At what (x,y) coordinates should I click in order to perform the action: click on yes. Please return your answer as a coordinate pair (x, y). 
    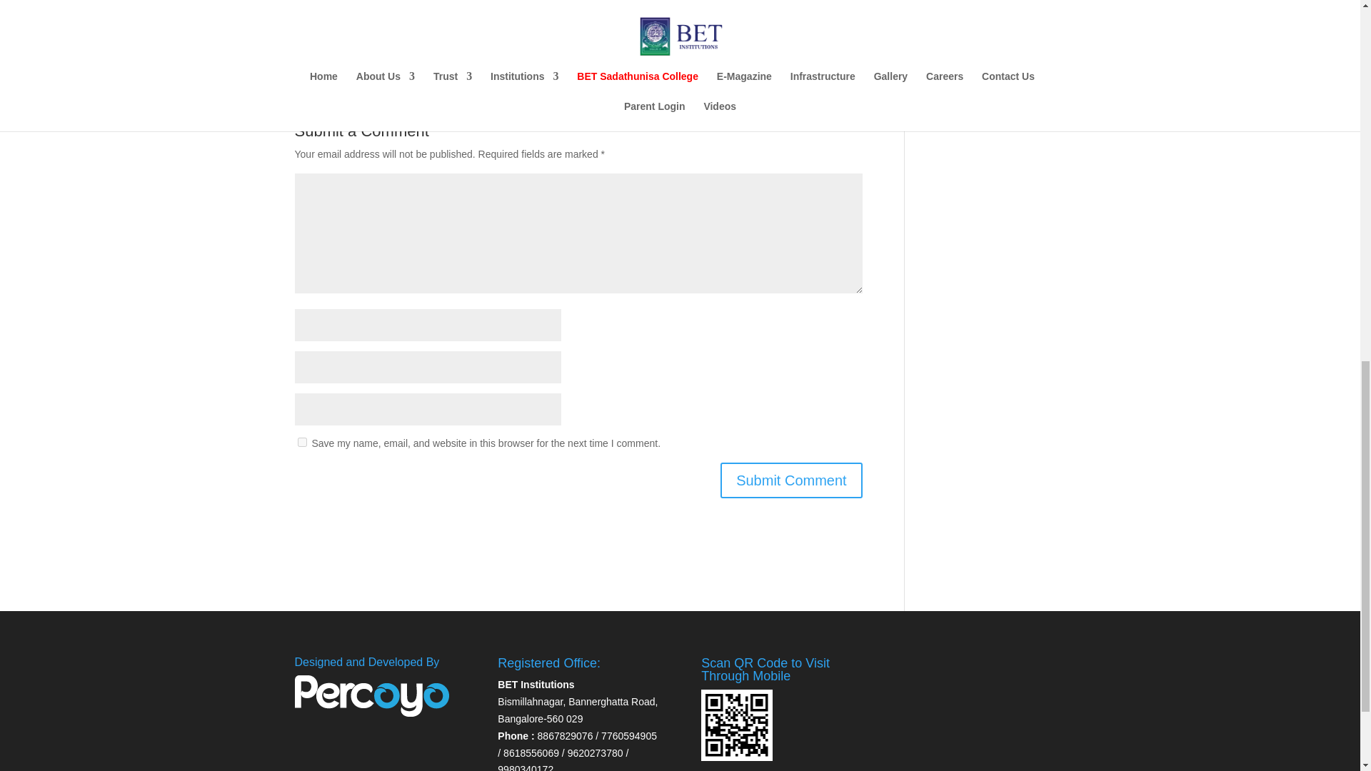
    Looking at the image, I should click on (301, 443).